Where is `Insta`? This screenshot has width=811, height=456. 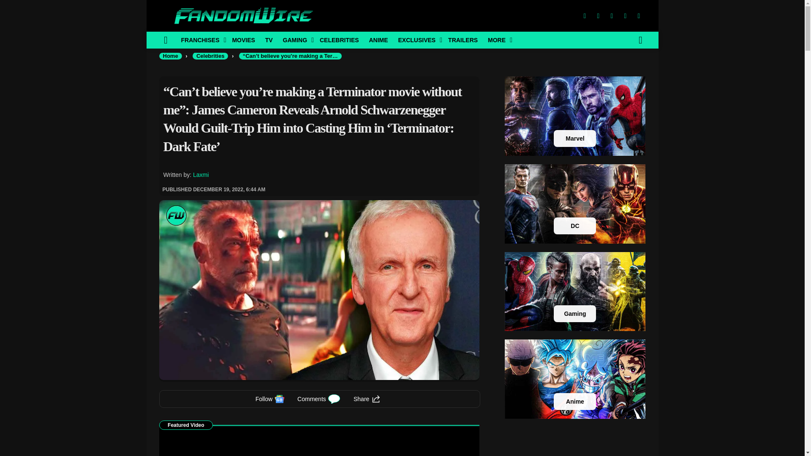
Insta is located at coordinates (612, 16).